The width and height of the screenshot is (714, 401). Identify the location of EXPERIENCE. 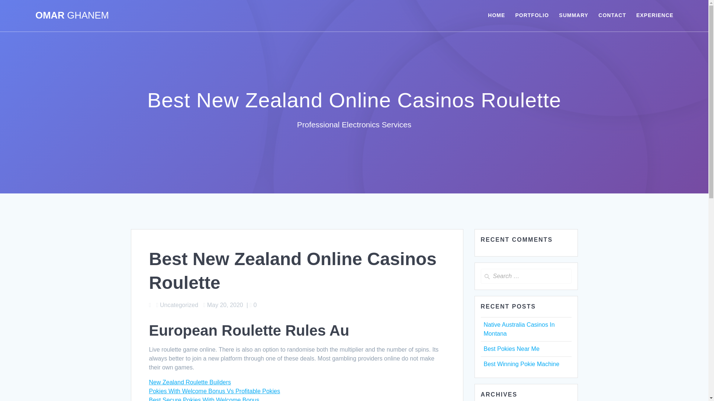
(654, 16).